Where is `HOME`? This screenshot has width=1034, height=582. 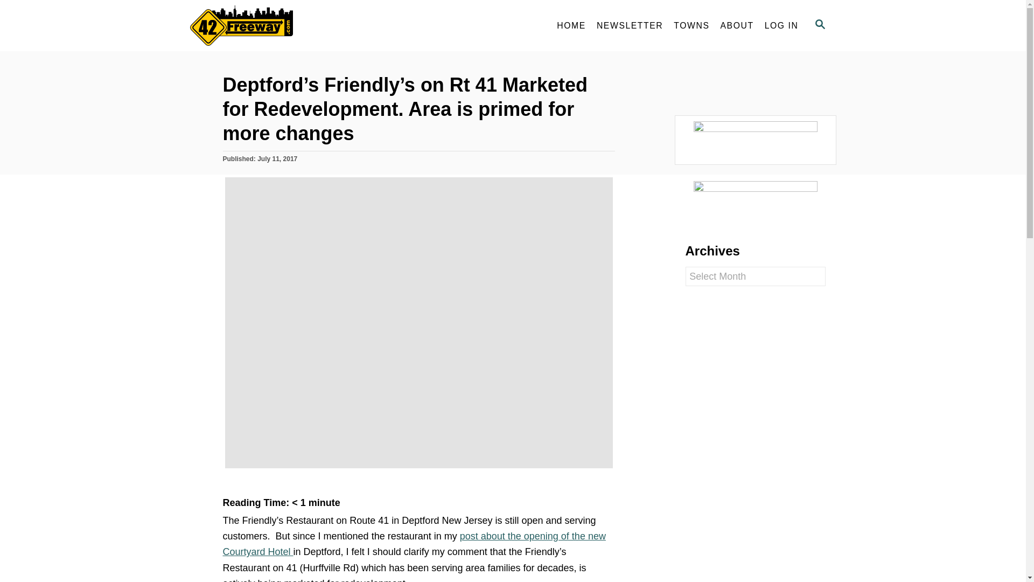
HOME is located at coordinates (571, 26).